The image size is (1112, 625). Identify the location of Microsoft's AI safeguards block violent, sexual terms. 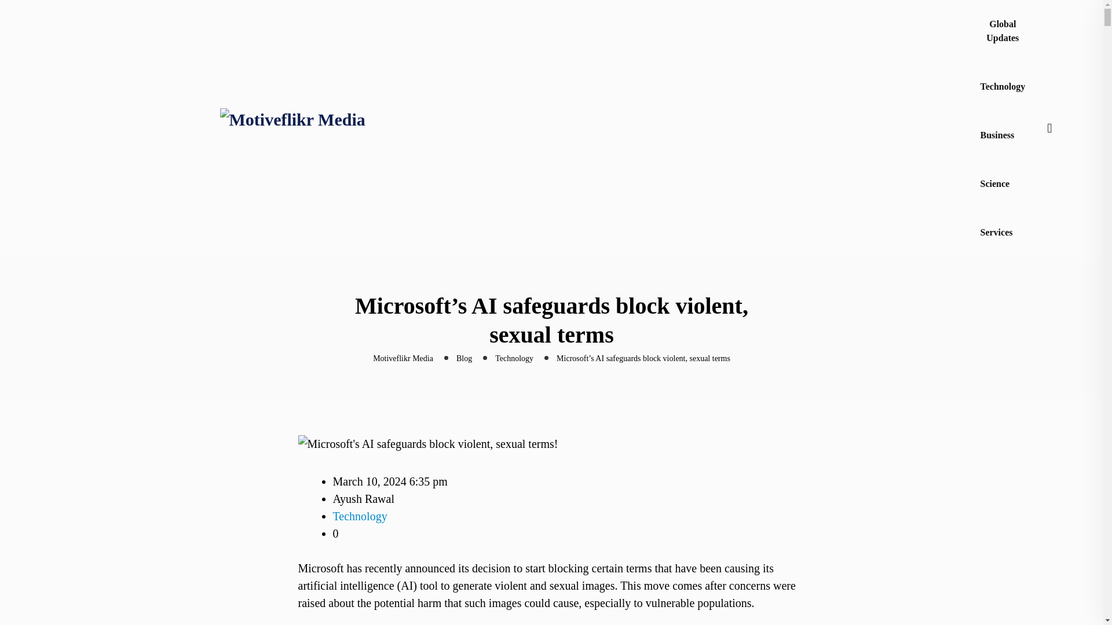
(427, 443).